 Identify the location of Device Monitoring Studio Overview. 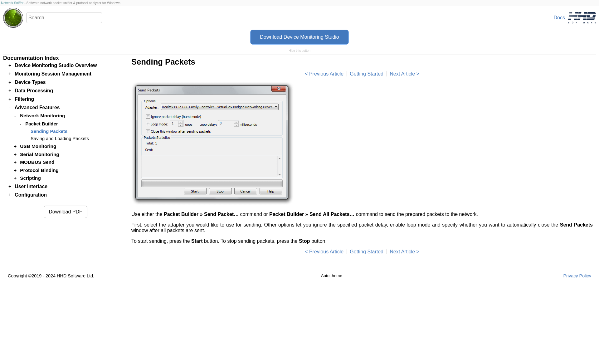
(56, 65).